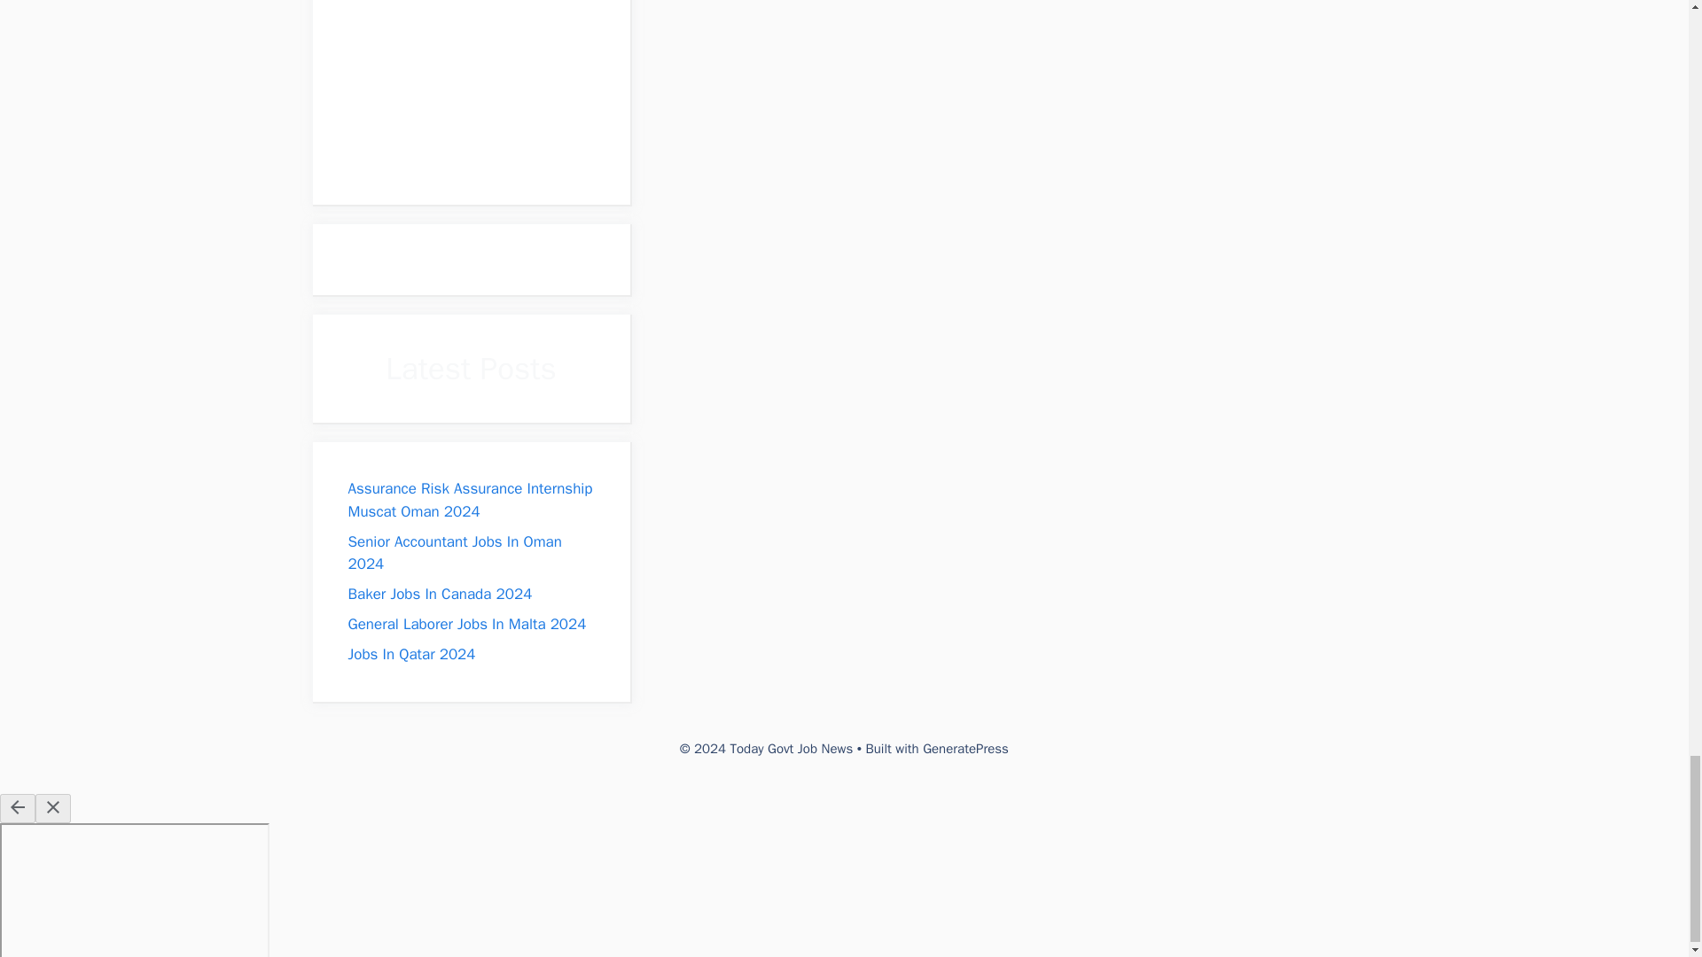 The height and width of the screenshot is (957, 1702). What do you see at coordinates (454, 553) in the screenshot?
I see `Senior Accountant Jobs In Oman 2024` at bounding box center [454, 553].